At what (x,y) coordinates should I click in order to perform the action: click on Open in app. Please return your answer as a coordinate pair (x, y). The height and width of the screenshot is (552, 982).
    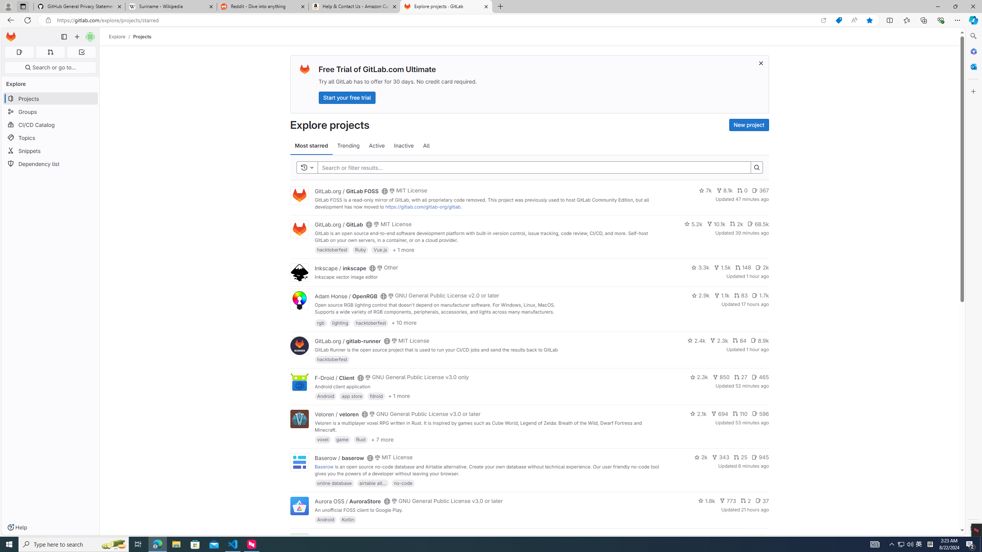
    Looking at the image, I should click on (823, 20).